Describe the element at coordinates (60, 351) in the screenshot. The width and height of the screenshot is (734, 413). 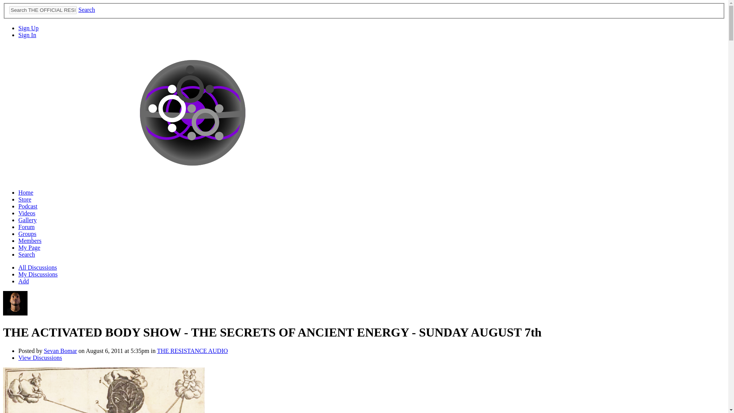
I see `Sevan Bomar` at that location.